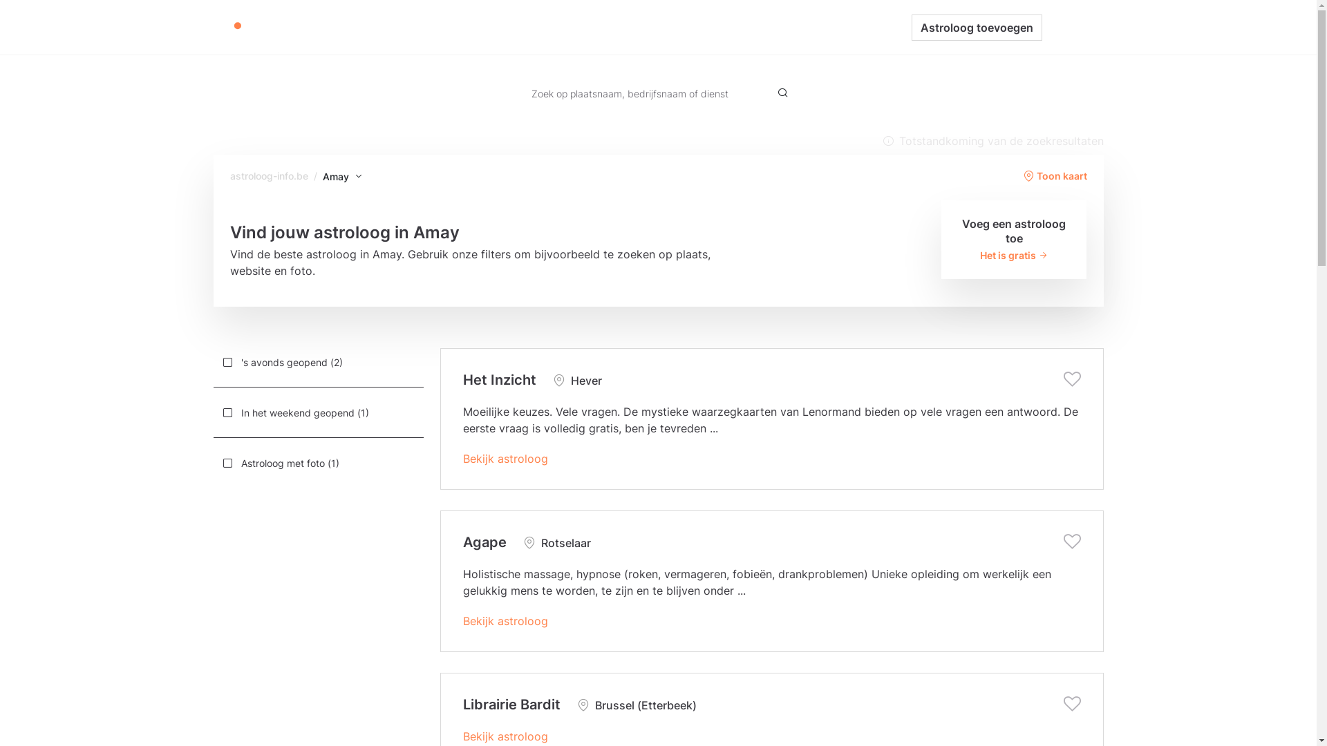 This screenshot has width=1327, height=746. What do you see at coordinates (1055, 175) in the screenshot?
I see `Toon kaart` at bounding box center [1055, 175].